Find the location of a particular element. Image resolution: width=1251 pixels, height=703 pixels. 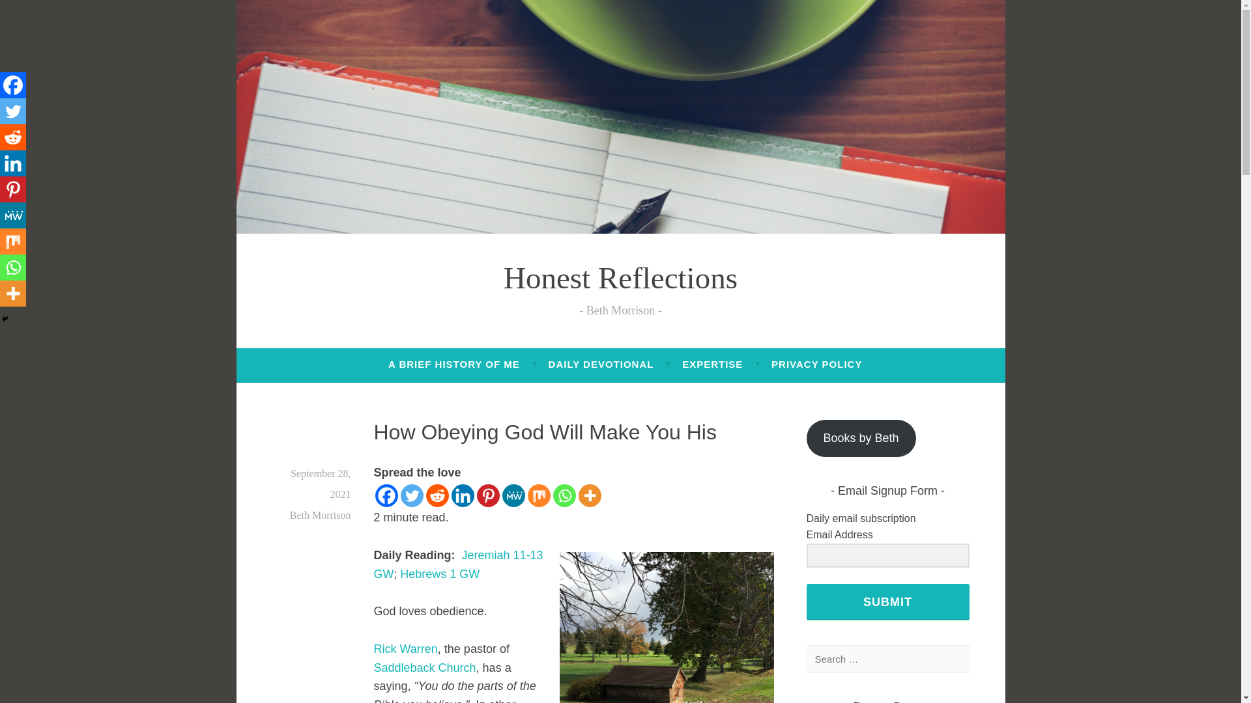

Beth Morrison is located at coordinates (321, 516).